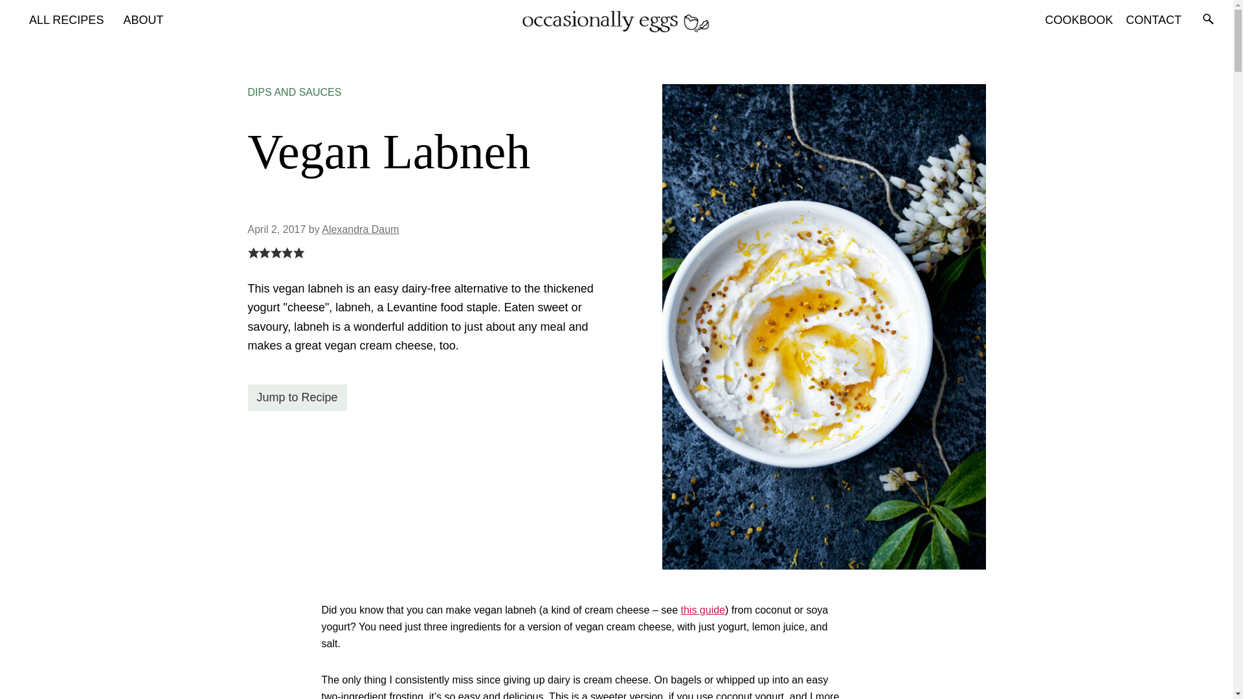 This screenshot has width=1243, height=699. Describe the element at coordinates (66, 19) in the screenshot. I see `ALL RECIPES` at that location.